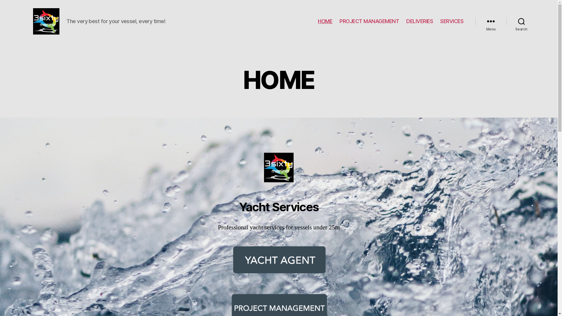  Describe the element at coordinates (452, 21) in the screenshot. I see `SERVICES` at that location.